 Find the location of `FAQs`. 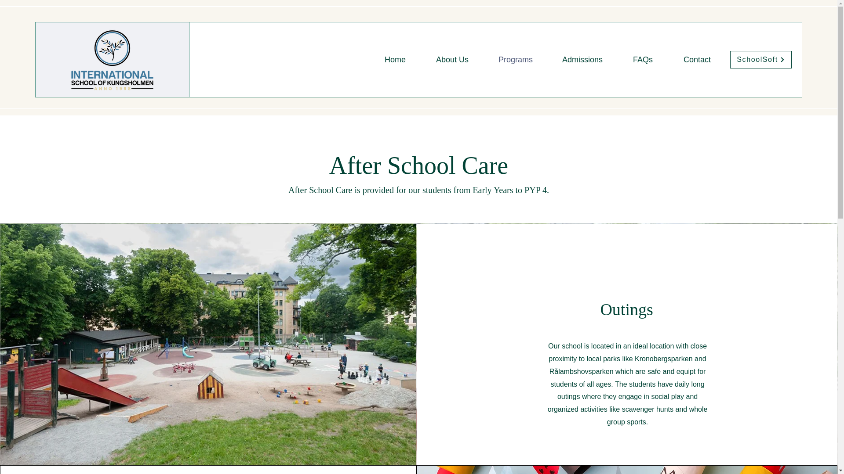

FAQs is located at coordinates (634, 60).